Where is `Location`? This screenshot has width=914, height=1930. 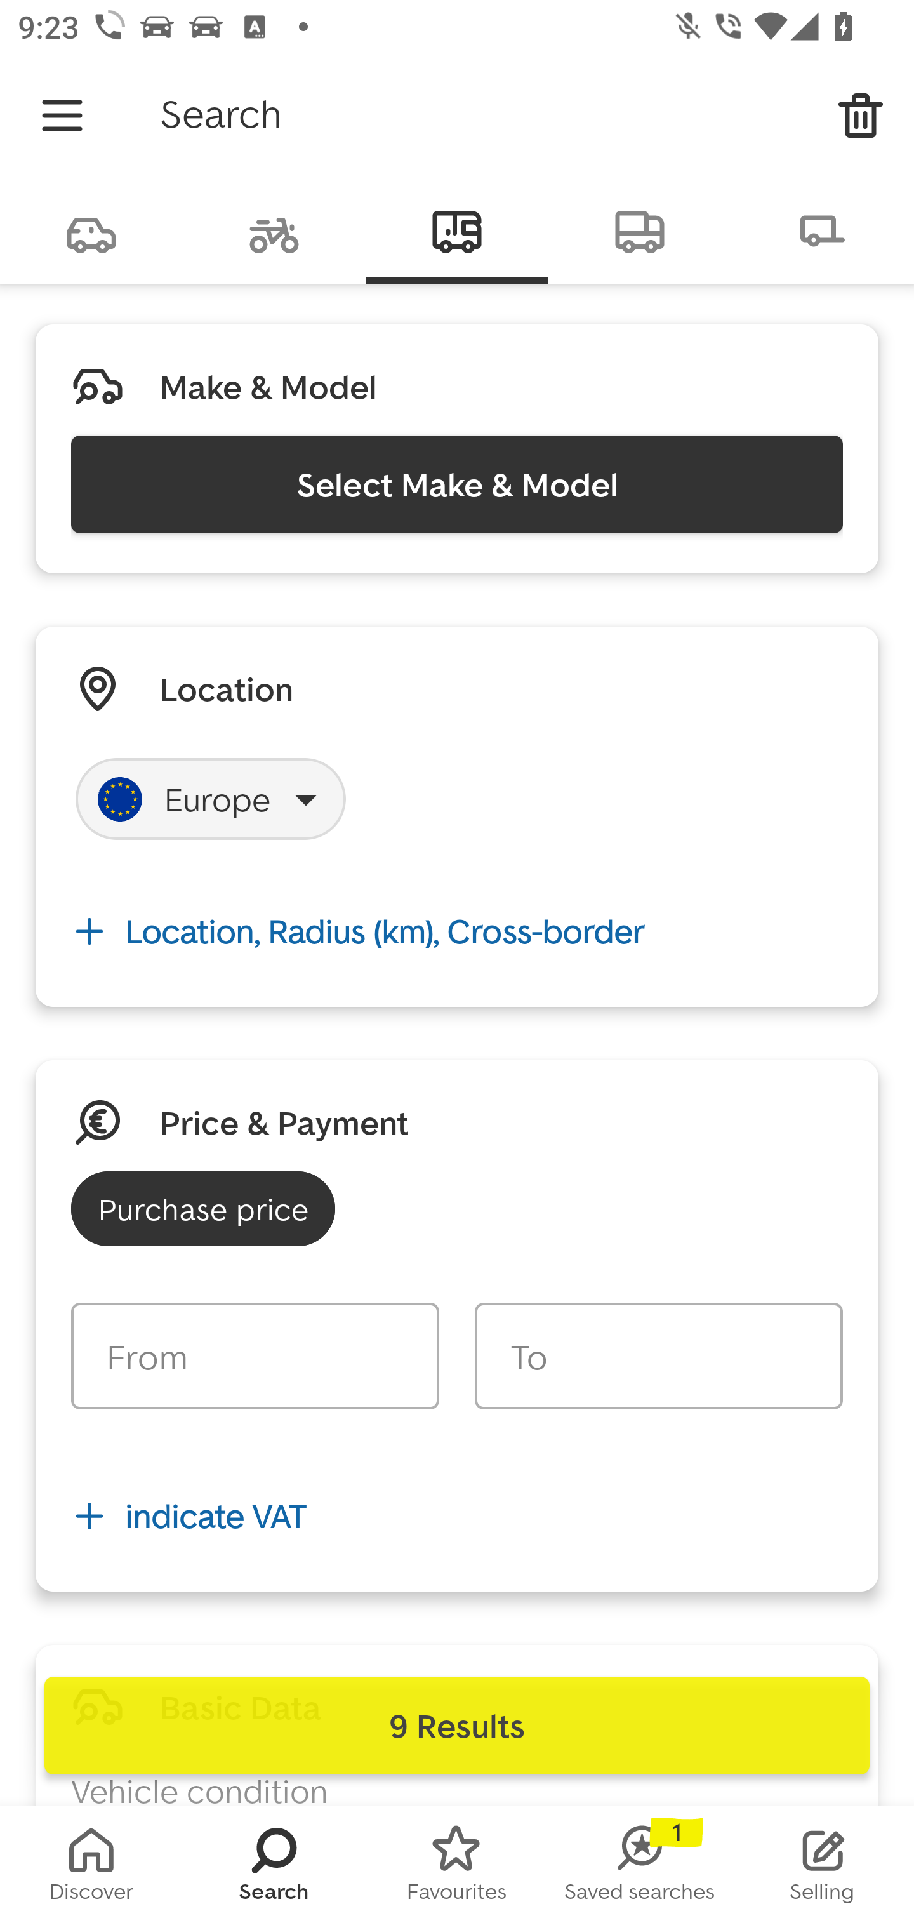 Location is located at coordinates (226, 688).